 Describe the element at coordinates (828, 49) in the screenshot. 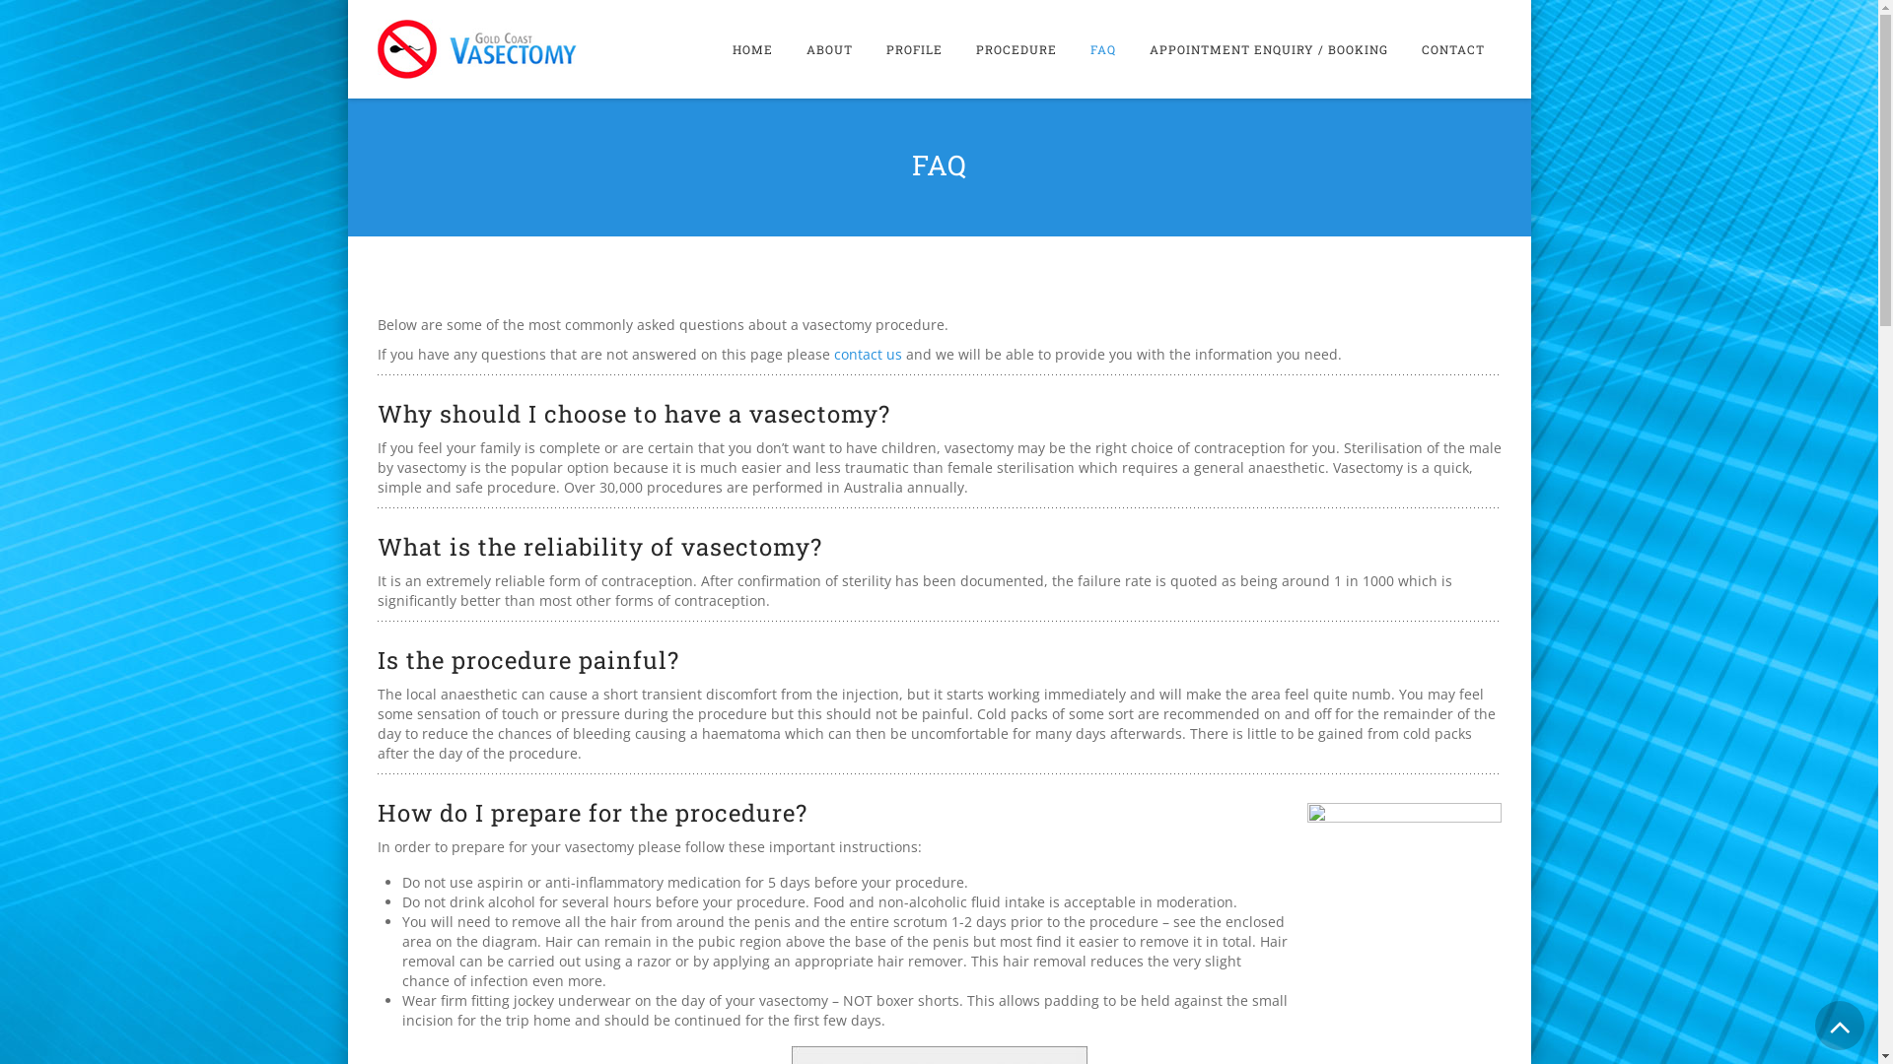

I see `ABOUT` at that location.